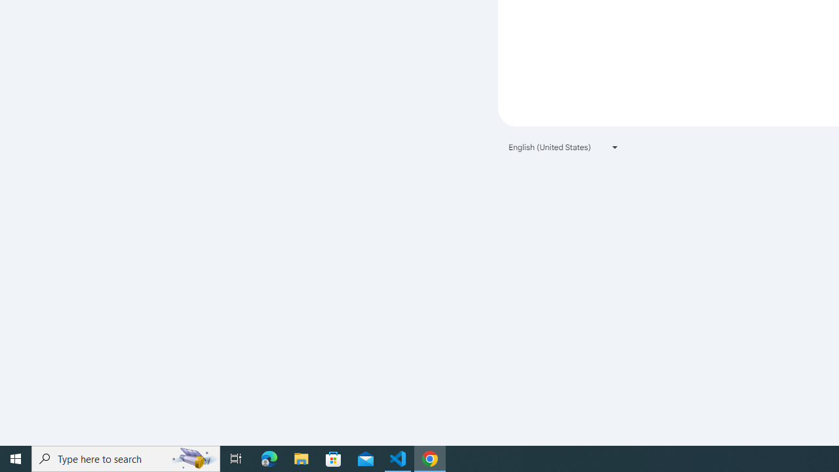 This screenshot has width=839, height=472. Describe the element at coordinates (564, 147) in the screenshot. I see `English (United States)` at that location.